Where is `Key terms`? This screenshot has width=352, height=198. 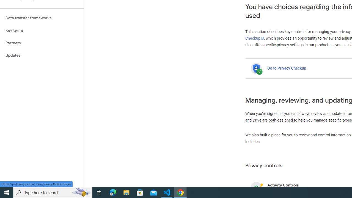
Key terms is located at coordinates (42, 30).